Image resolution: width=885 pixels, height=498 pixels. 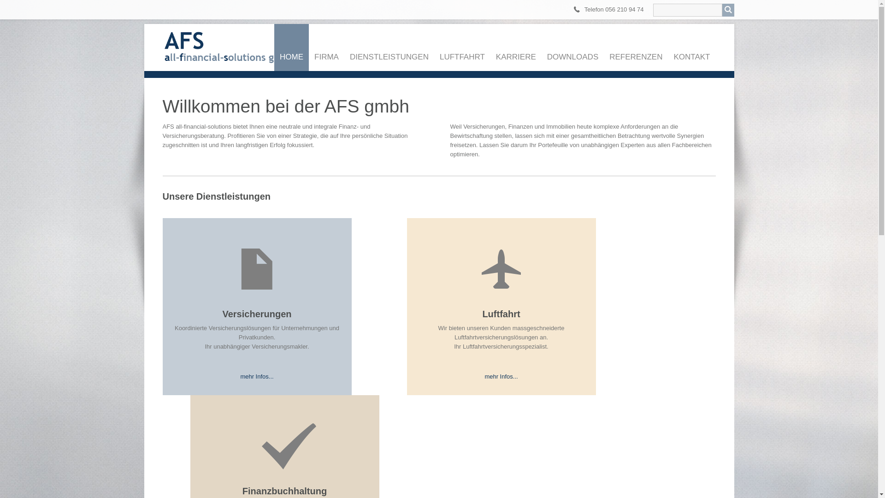 What do you see at coordinates (728, 10) in the screenshot?
I see `Suchen` at bounding box center [728, 10].